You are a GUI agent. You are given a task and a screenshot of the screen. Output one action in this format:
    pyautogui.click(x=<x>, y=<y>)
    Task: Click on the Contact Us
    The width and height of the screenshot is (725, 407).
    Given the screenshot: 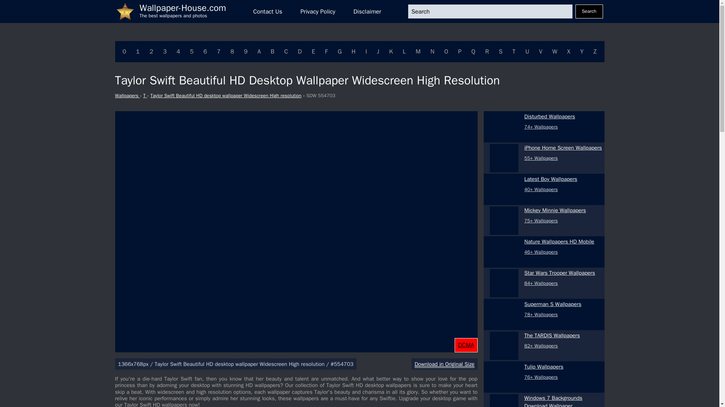 What is the action you would take?
    pyautogui.click(x=268, y=11)
    